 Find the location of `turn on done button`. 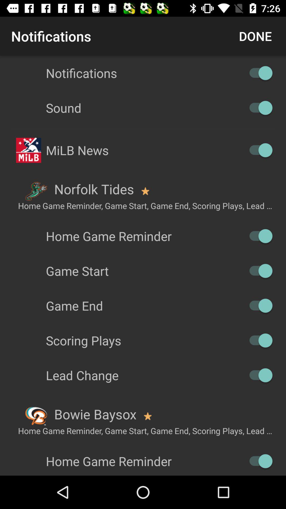

turn on done button is located at coordinates (255, 36).